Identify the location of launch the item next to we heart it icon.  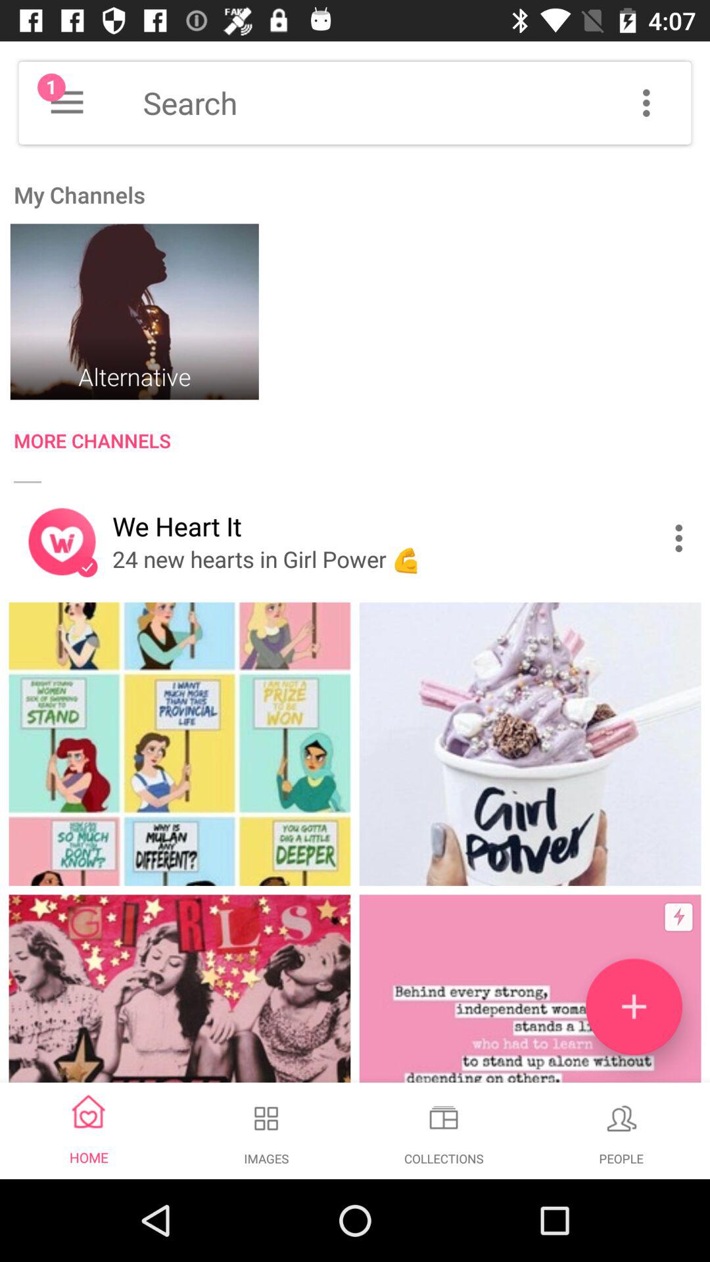
(682, 538).